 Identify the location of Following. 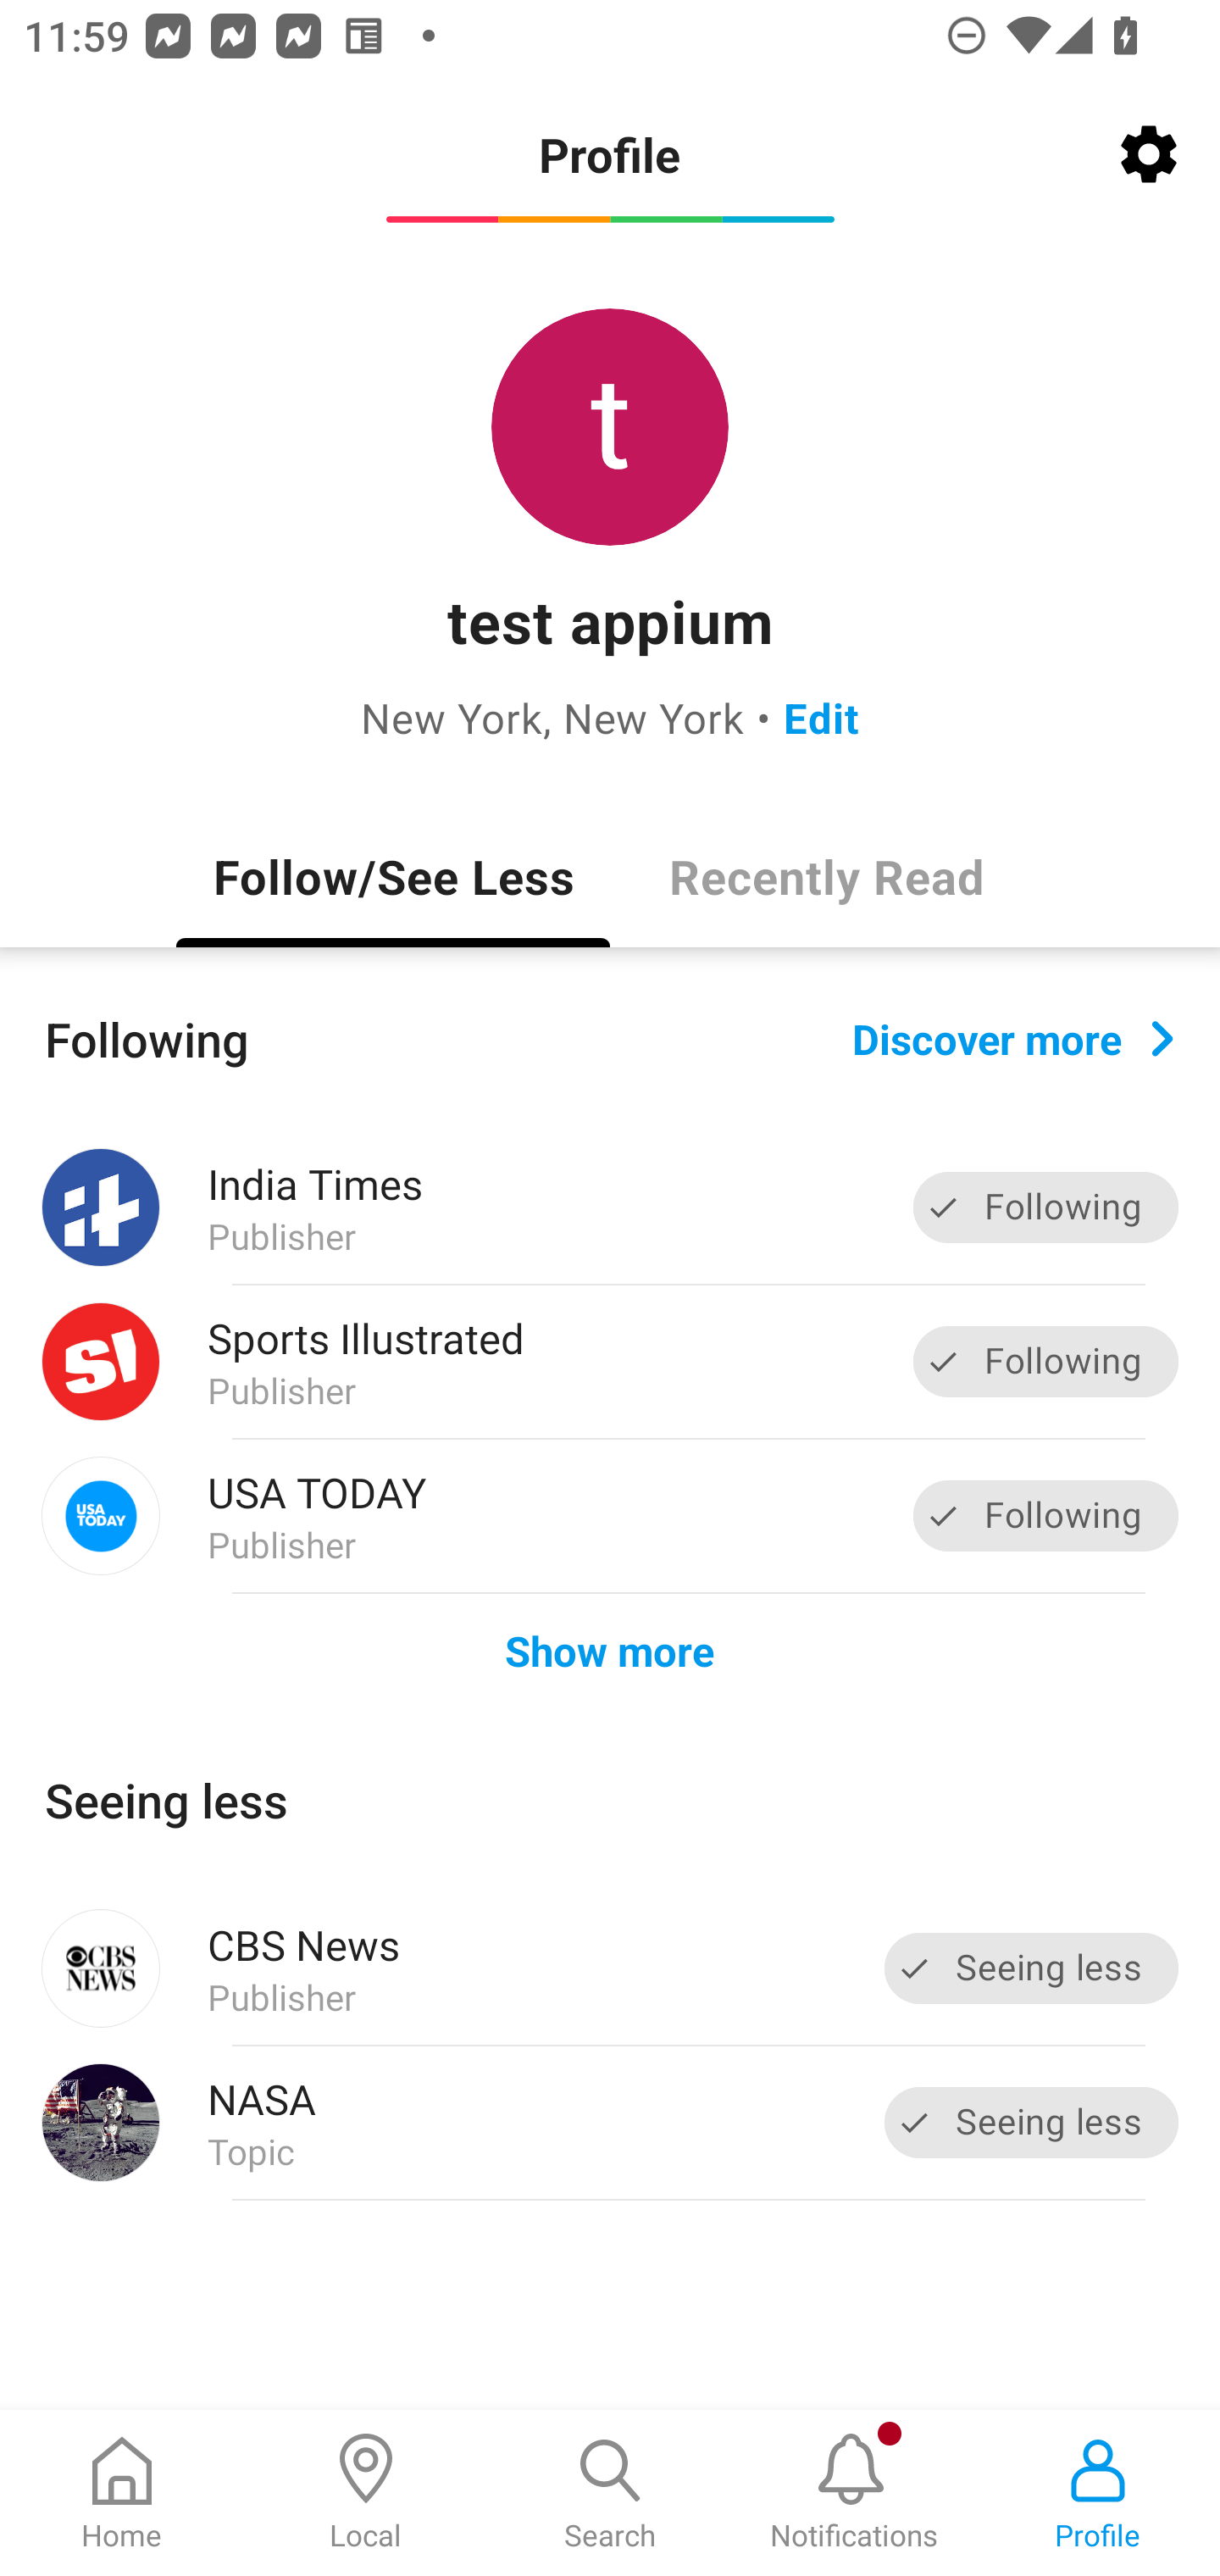
(1045, 1361).